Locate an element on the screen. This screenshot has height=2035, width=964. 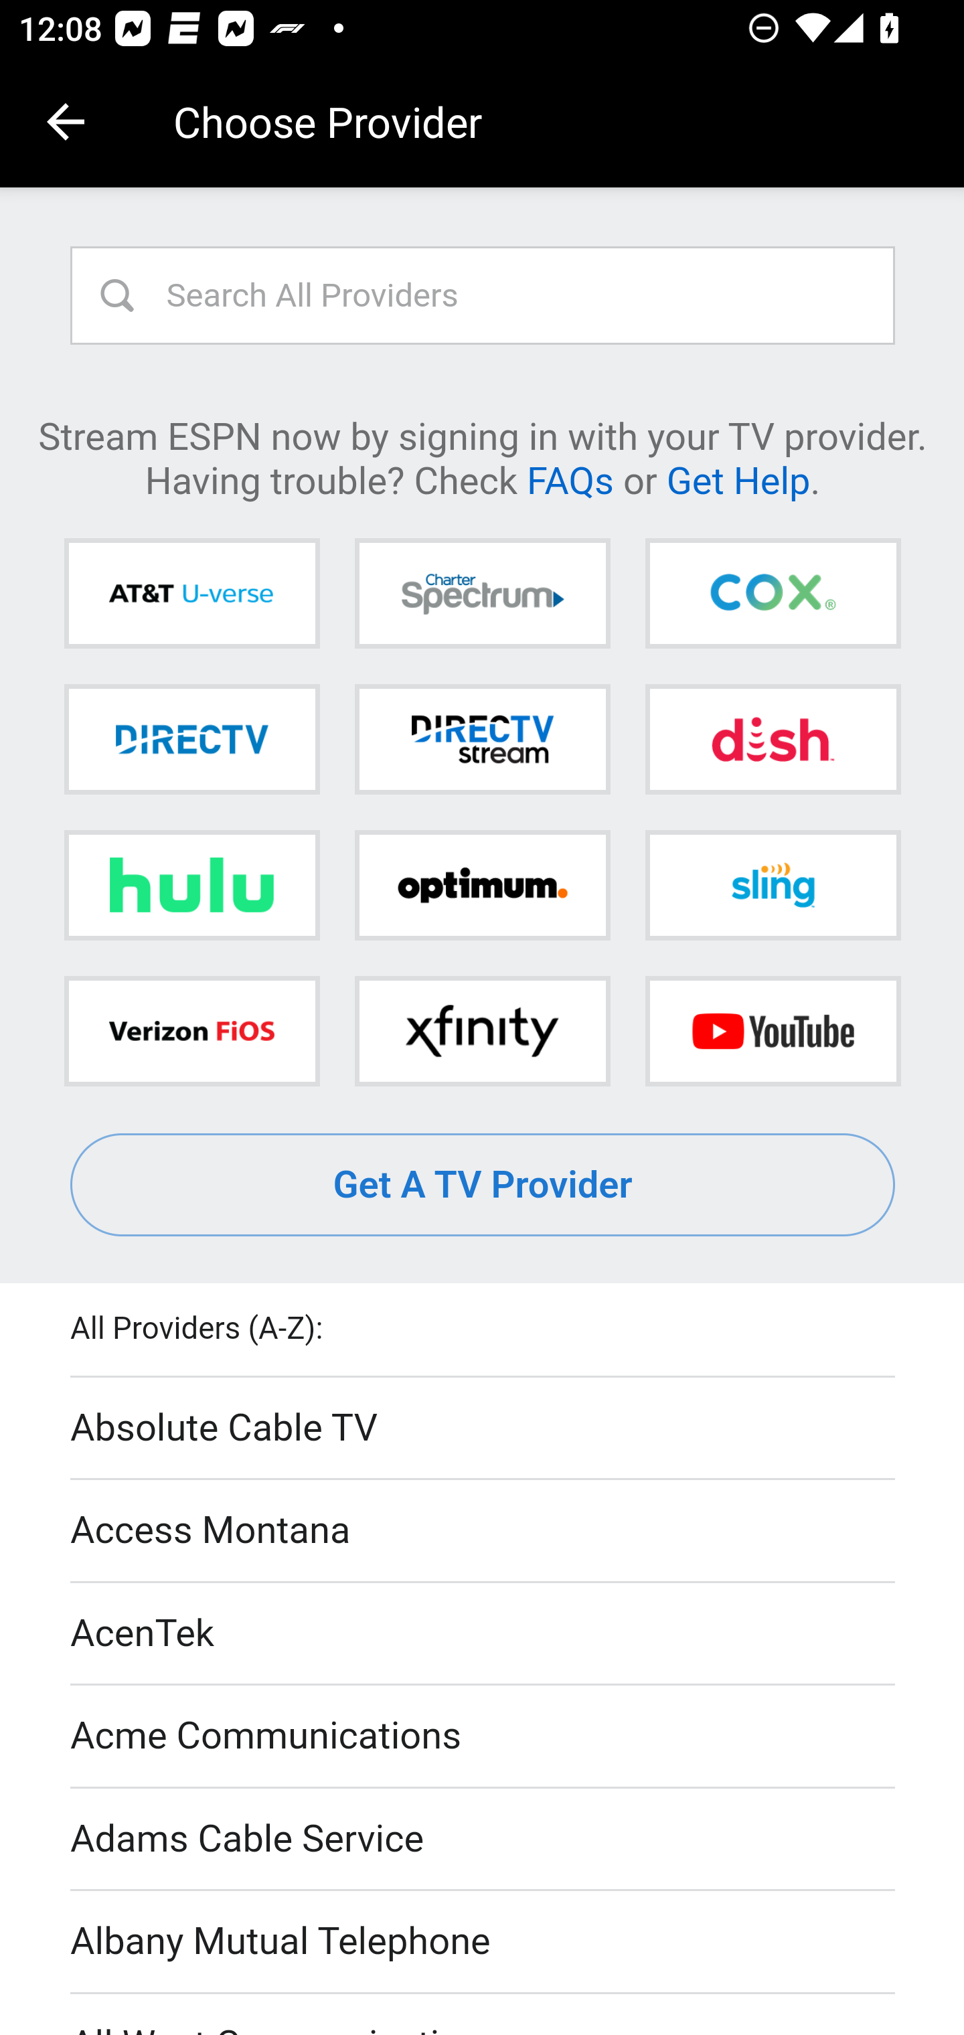
Xfinity is located at coordinates (482, 1031).